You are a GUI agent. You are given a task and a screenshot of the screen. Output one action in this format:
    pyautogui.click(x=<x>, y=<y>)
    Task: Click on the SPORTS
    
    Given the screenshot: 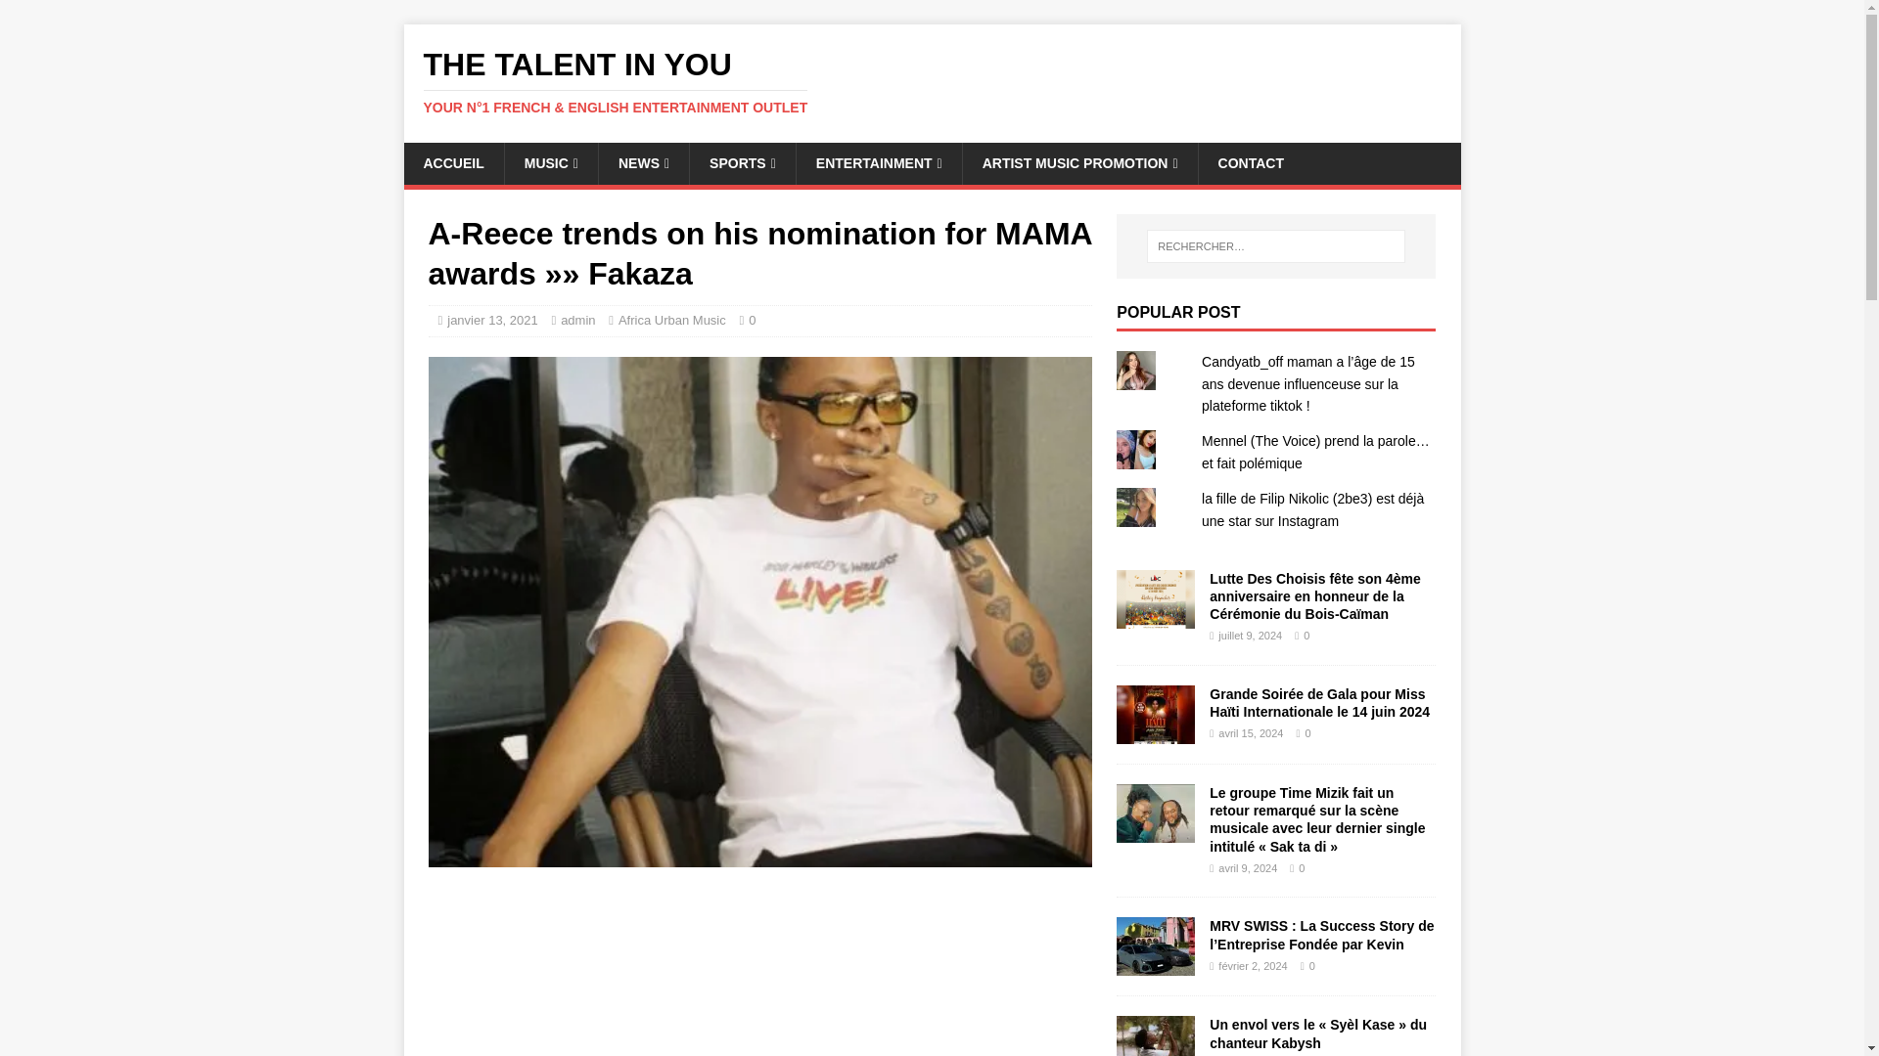 What is the action you would take?
    pyautogui.click(x=742, y=162)
    